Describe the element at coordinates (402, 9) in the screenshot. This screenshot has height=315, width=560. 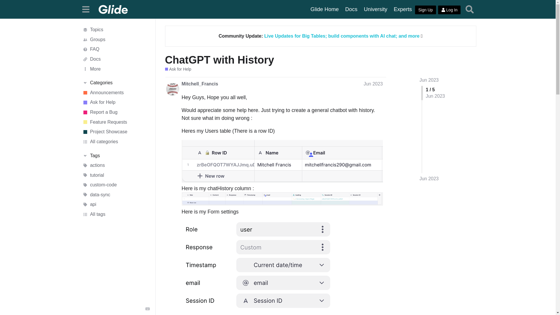
I see `Hire a Glide Expert` at that location.